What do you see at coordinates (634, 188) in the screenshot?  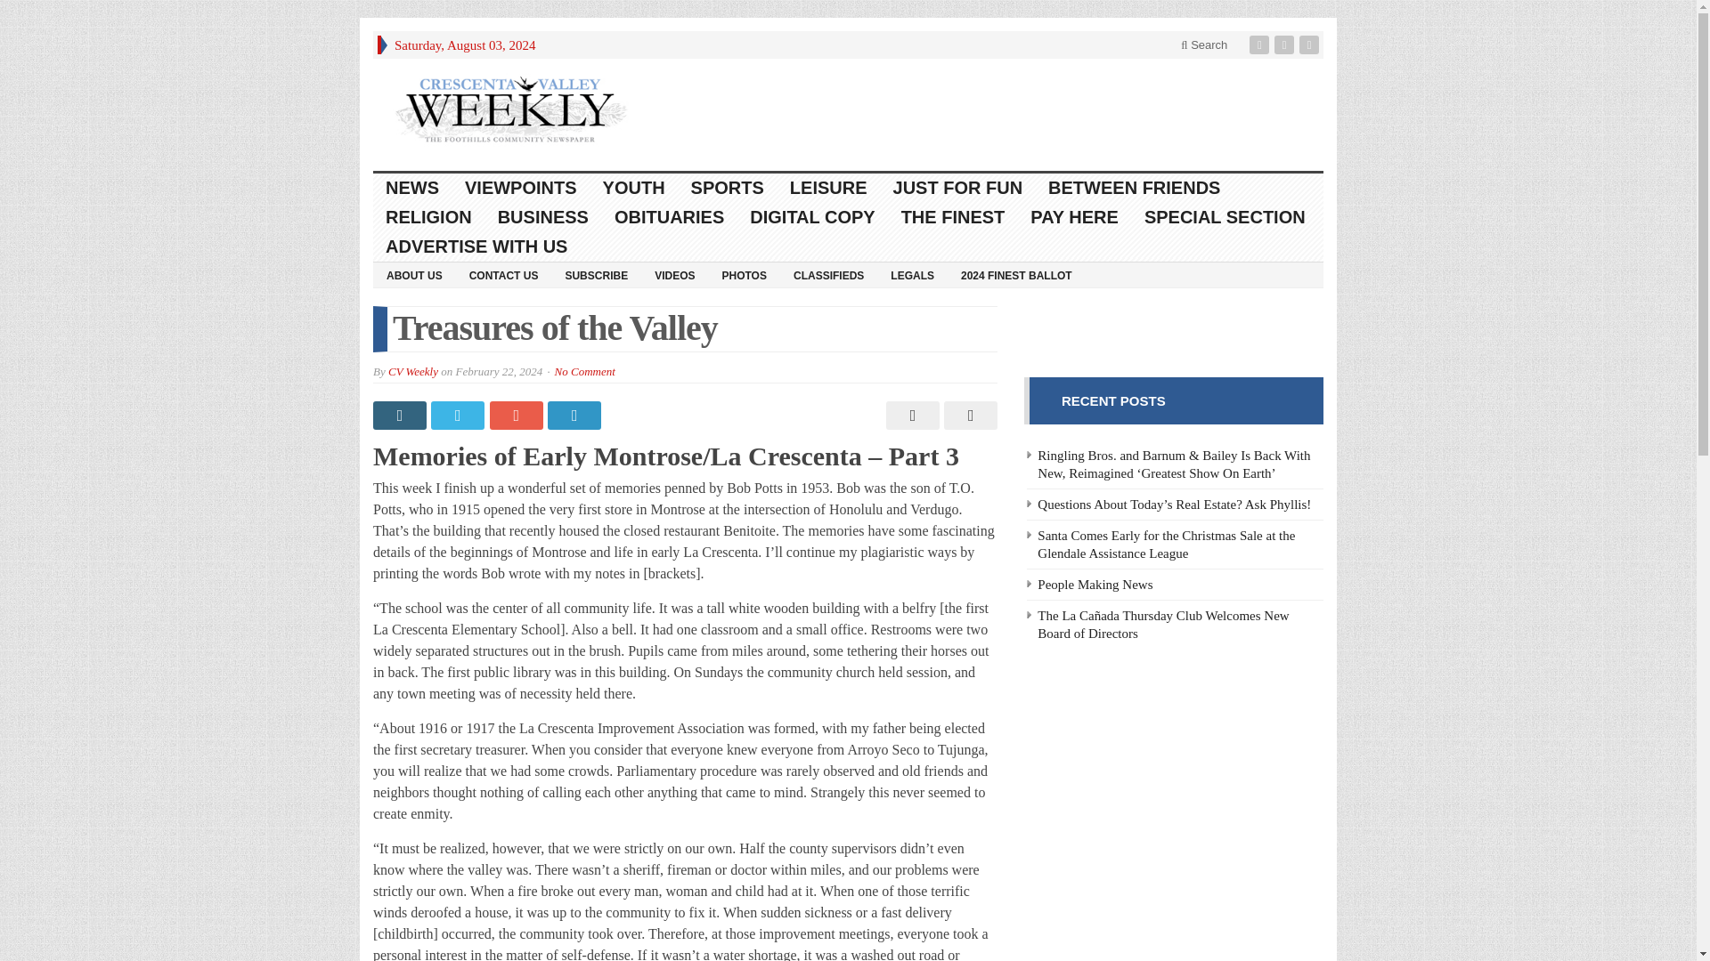 I see `YOUTH` at bounding box center [634, 188].